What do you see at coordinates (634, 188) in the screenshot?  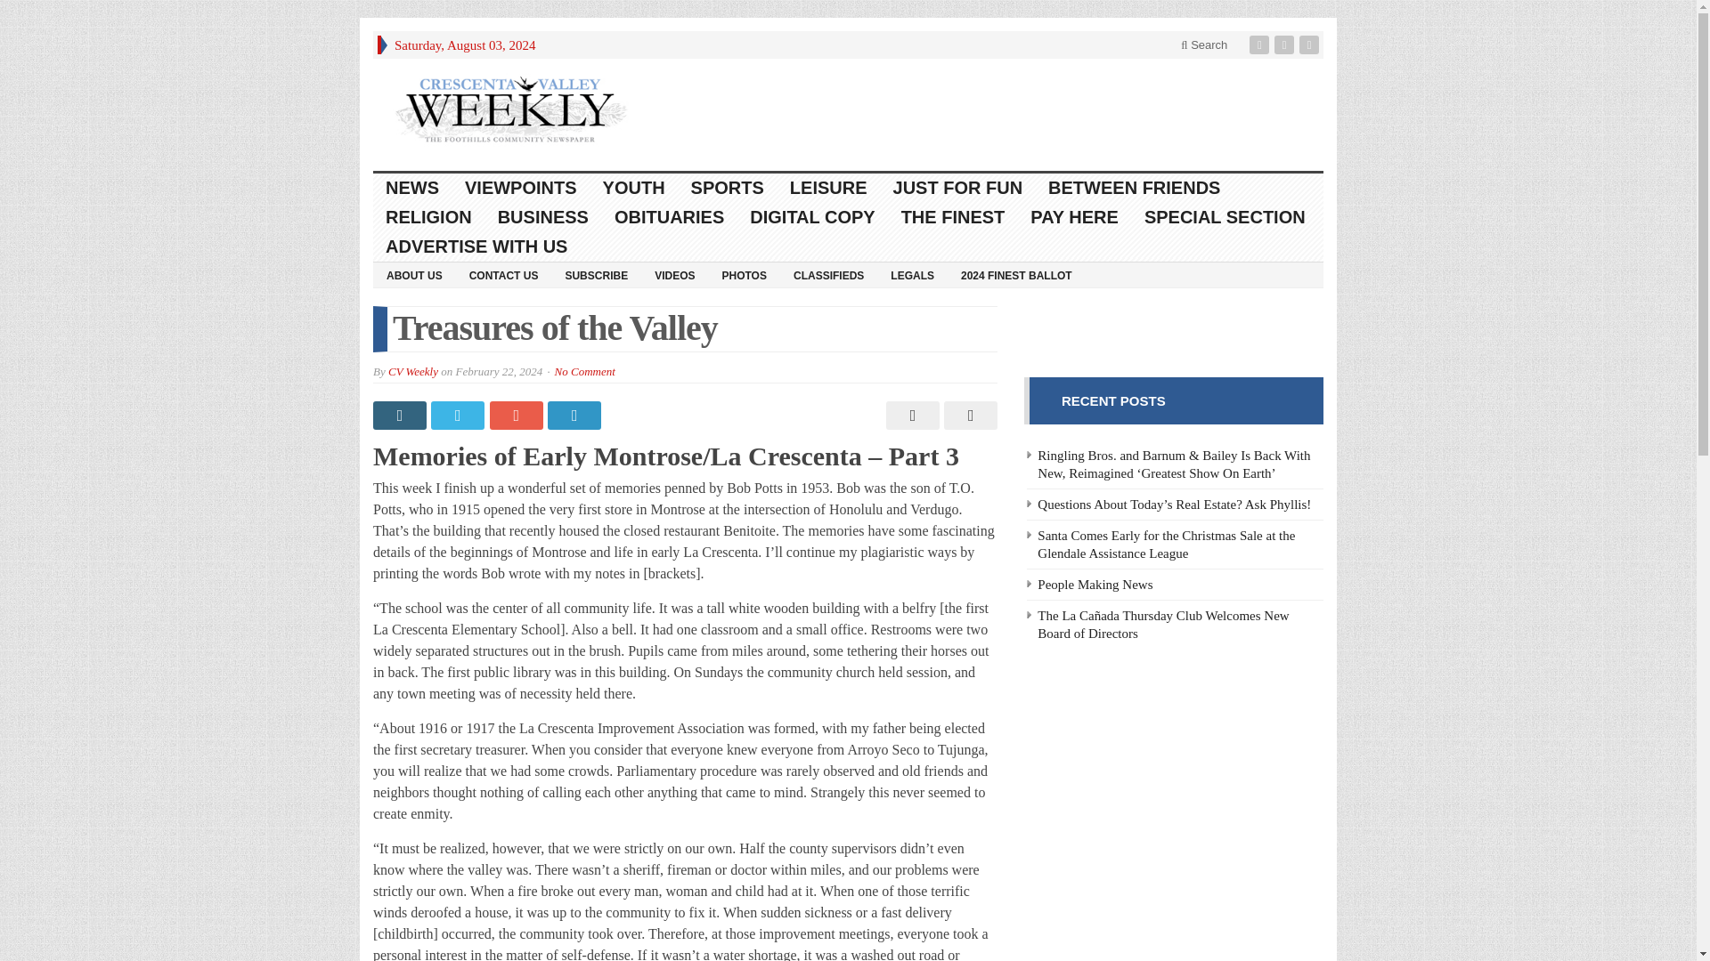 I see `YOUTH` at bounding box center [634, 188].